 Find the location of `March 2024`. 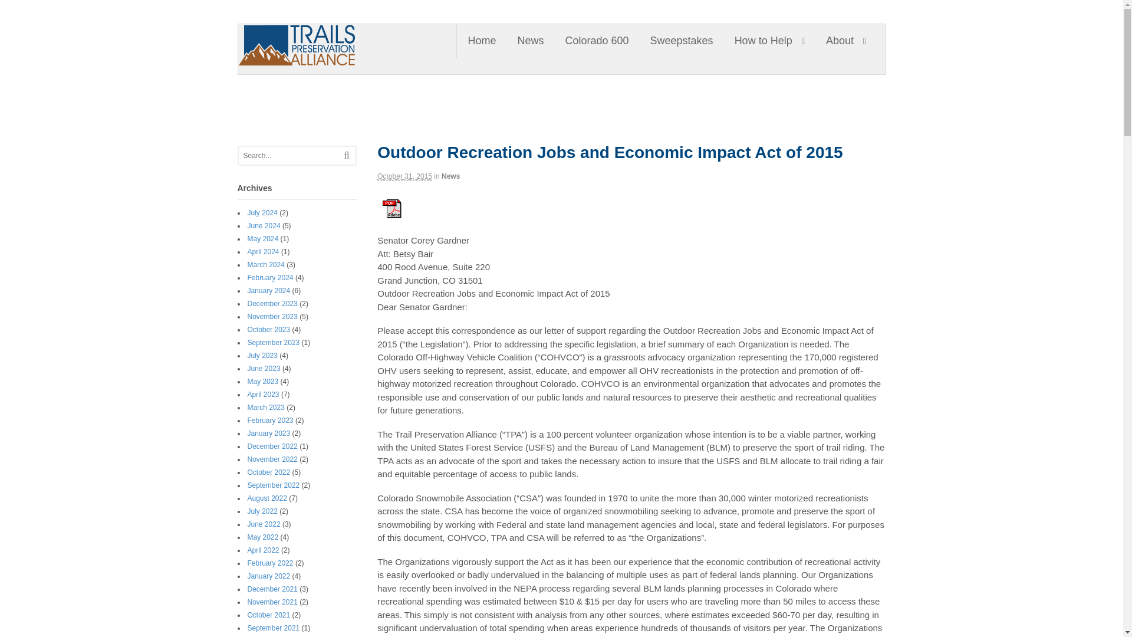

March 2024 is located at coordinates (266, 264).